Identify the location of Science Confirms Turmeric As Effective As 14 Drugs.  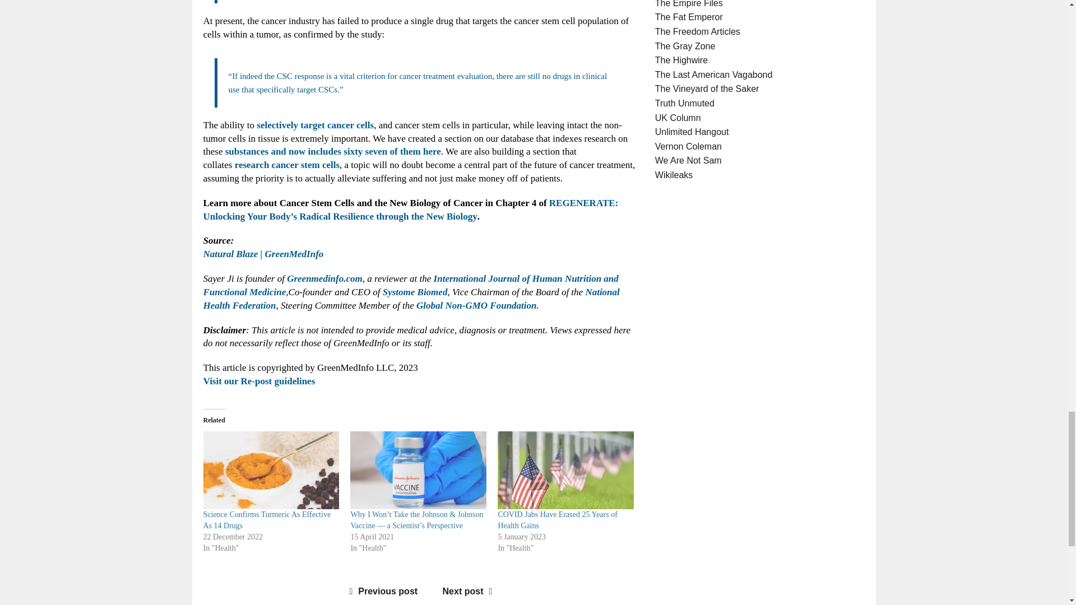
(267, 520).